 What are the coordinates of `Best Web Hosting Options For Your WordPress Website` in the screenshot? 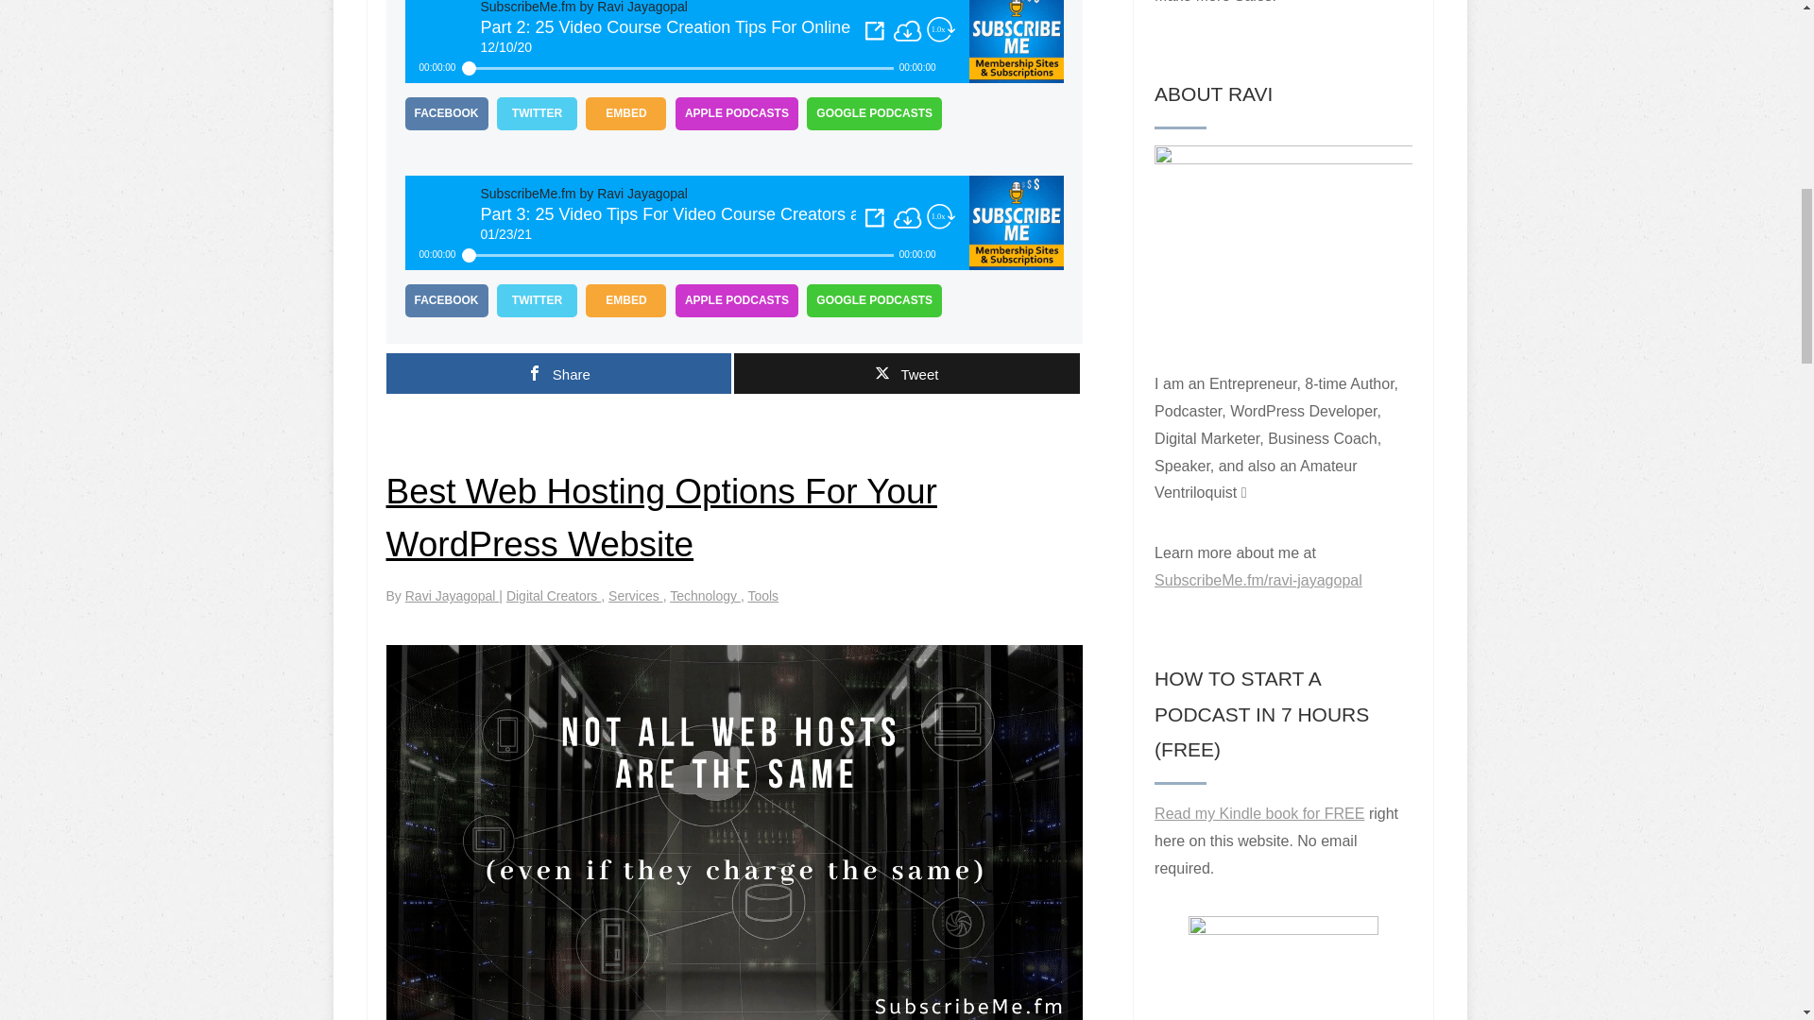 It's located at (659, 518).